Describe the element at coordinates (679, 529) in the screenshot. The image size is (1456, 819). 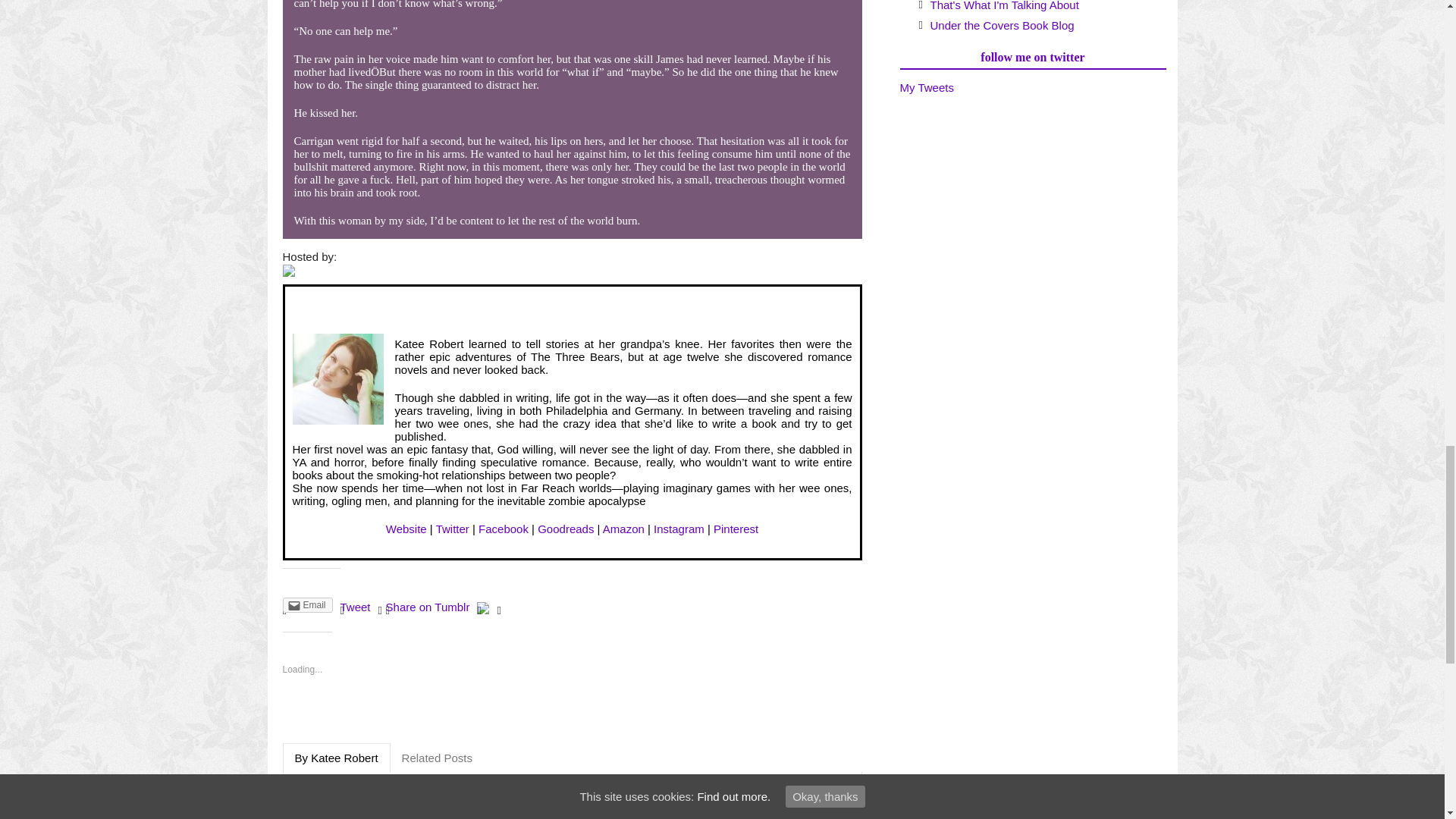
I see `Instagram` at that location.